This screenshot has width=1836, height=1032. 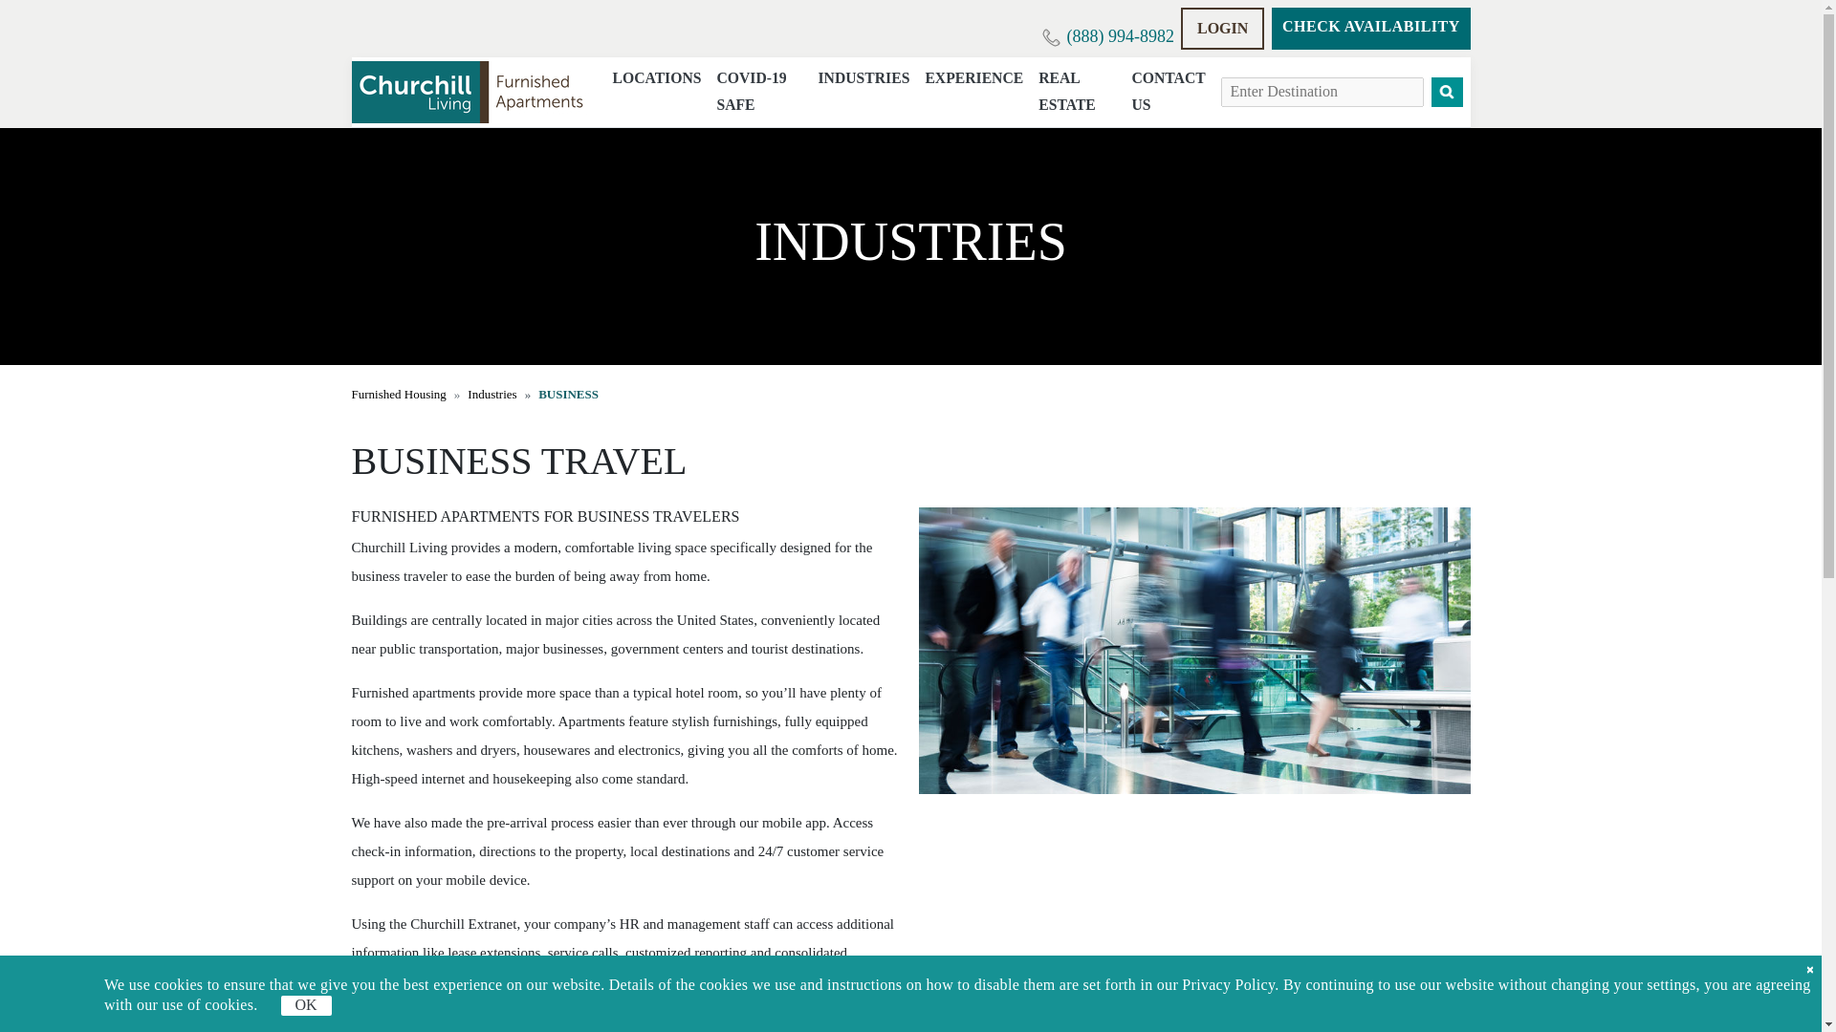 What do you see at coordinates (399, 394) in the screenshot?
I see `.` at bounding box center [399, 394].